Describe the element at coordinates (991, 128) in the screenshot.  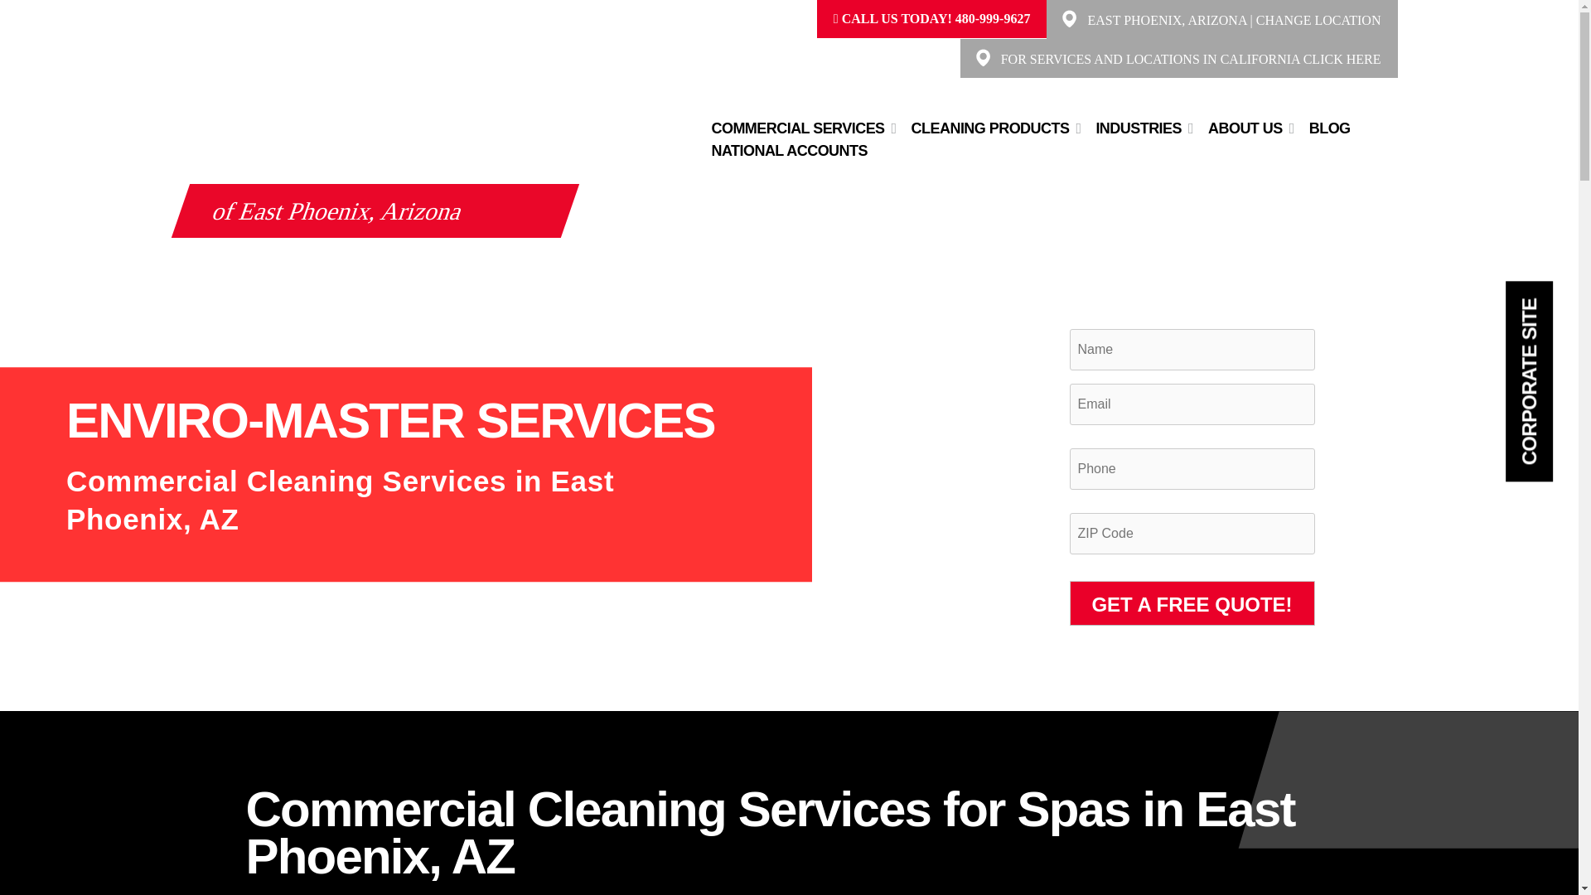
I see `Cleaning Products` at that location.